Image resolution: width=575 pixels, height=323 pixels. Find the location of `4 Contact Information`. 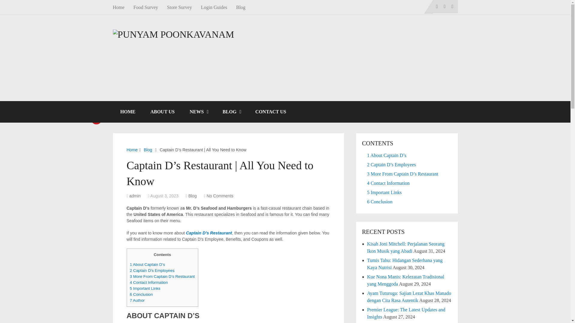

4 Contact Information is located at coordinates (149, 282).